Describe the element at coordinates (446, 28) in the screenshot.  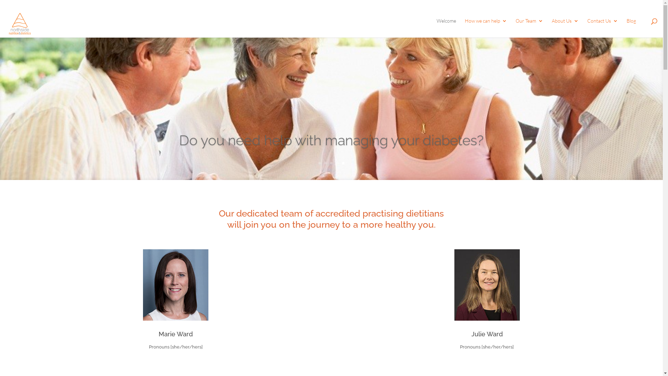
I see `Welcome` at that location.